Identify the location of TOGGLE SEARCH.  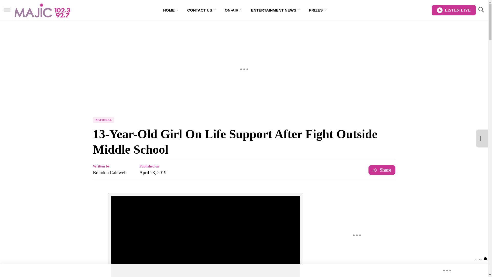
(481, 10).